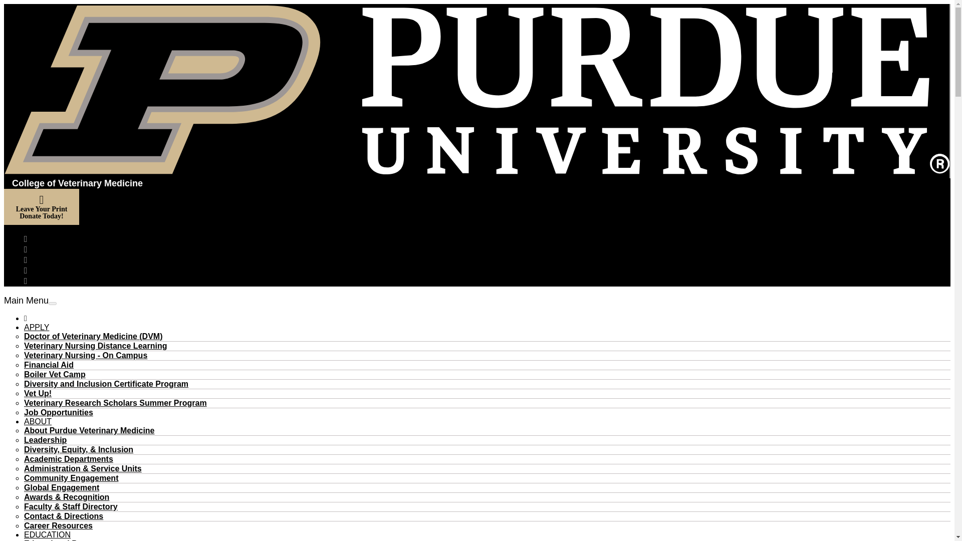 This screenshot has height=541, width=962. I want to click on Leadership, so click(45, 440).